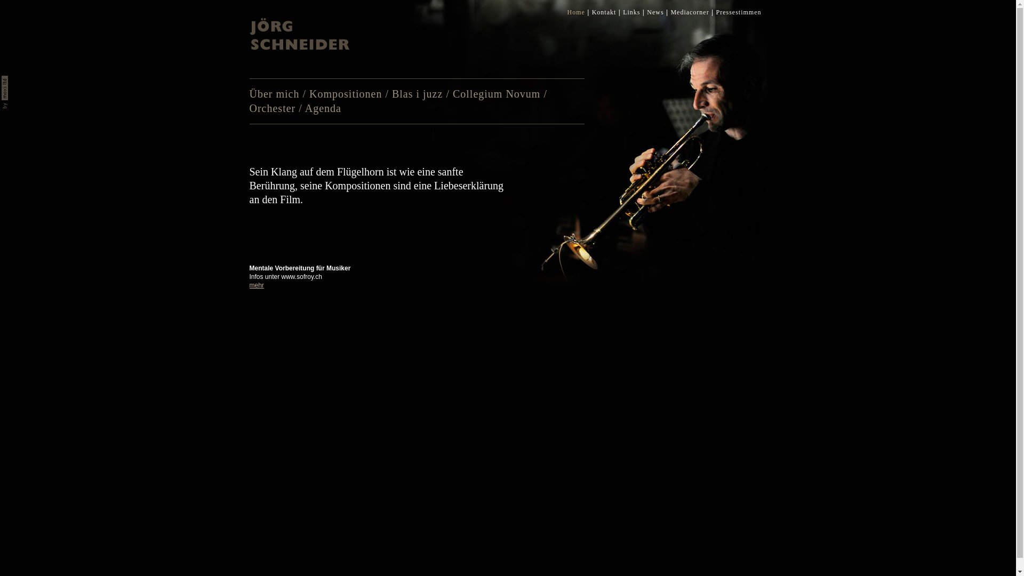 Image resolution: width=1024 pixels, height=576 pixels. What do you see at coordinates (631, 12) in the screenshot?
I see `Links` at bounding box center [631, 12].